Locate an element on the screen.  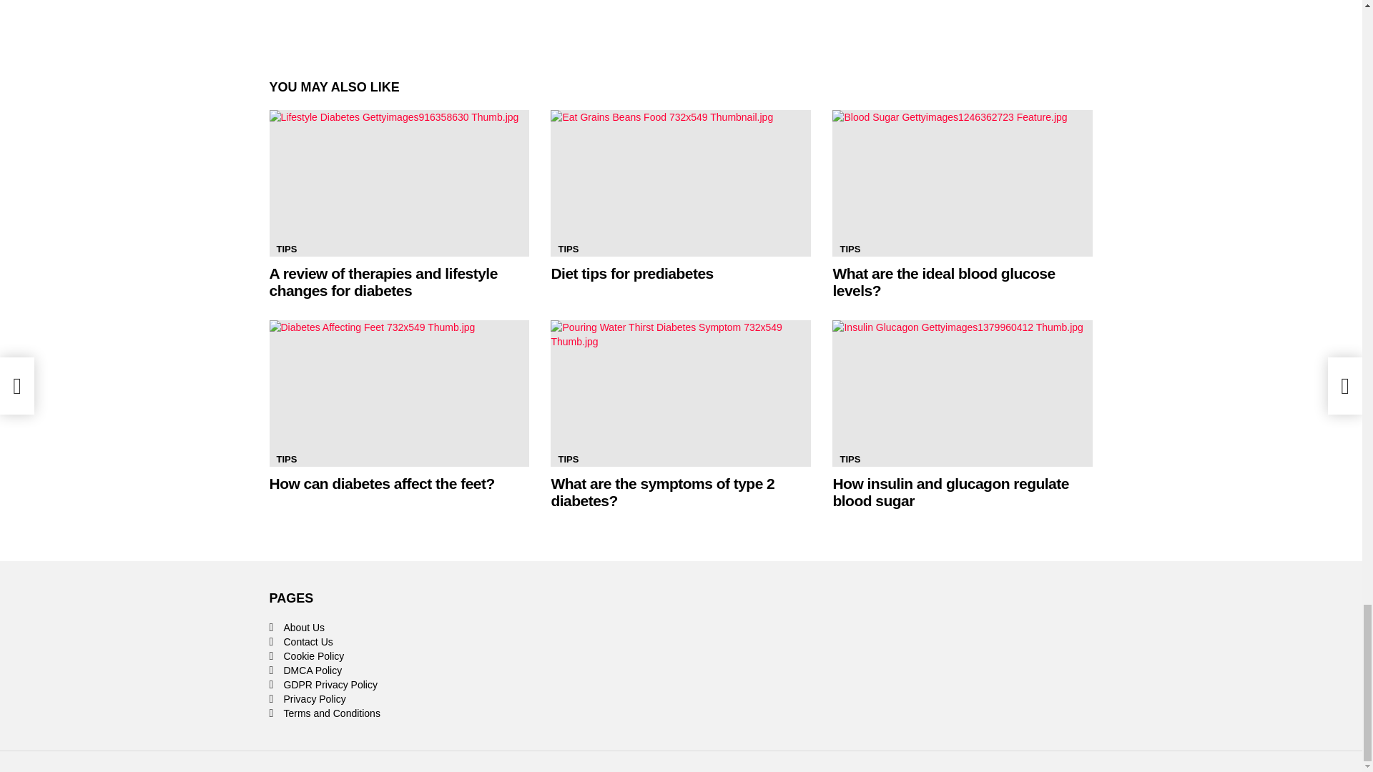
A review of therapies and lifestyle changes for diabetes is located at coordinates (383, 282).